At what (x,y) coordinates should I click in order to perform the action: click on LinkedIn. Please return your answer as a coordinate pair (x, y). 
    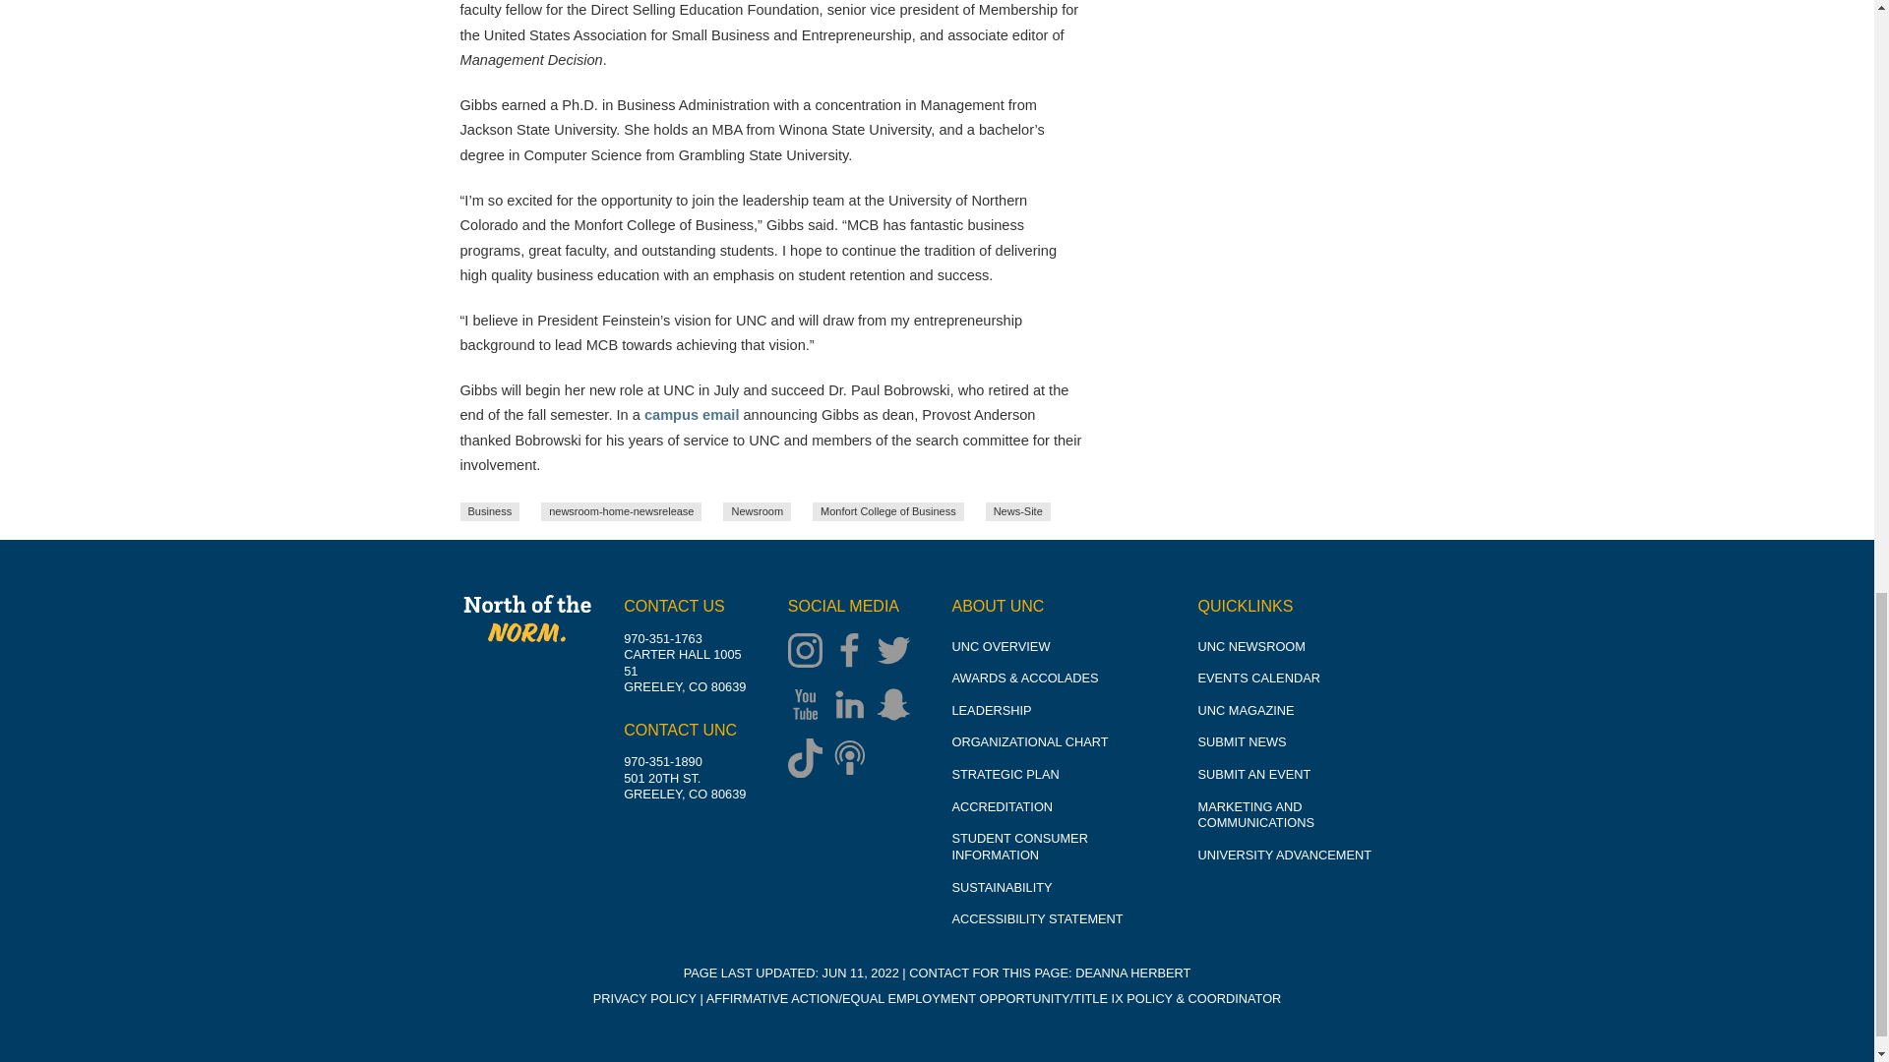
    Looking at the image, I should click on (854, 706).